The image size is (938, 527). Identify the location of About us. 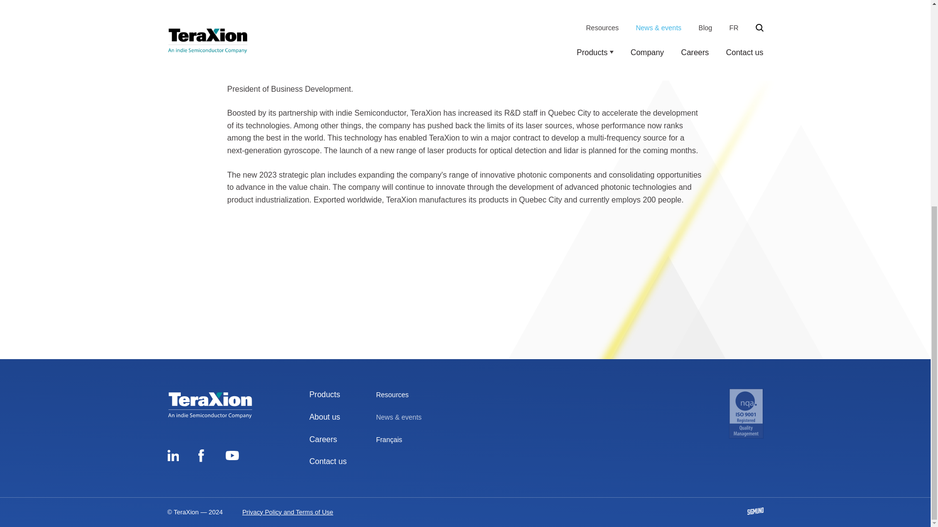
(324, 417).